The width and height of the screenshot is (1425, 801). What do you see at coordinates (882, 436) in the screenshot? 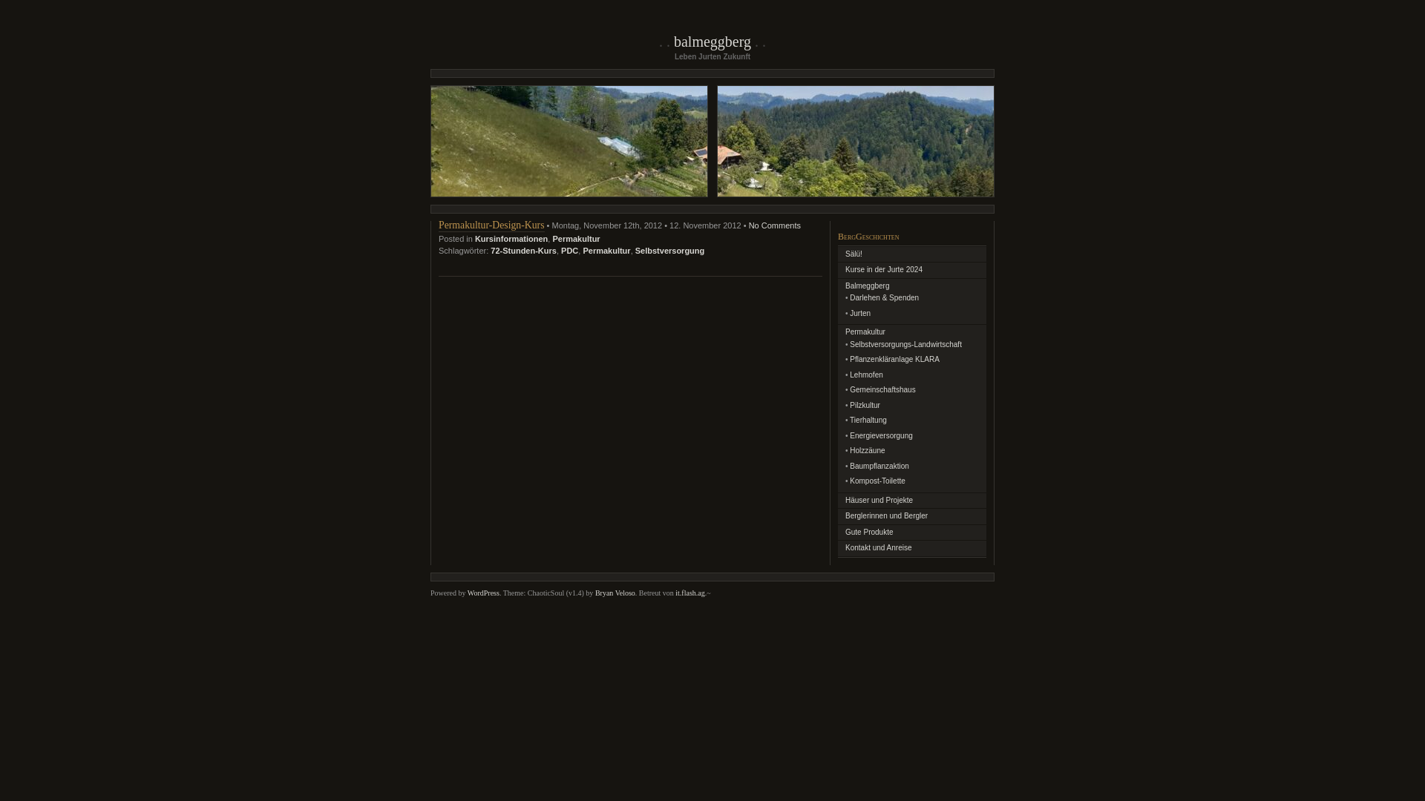
I see `Energieversorgung` at bounding box center [882, 436].